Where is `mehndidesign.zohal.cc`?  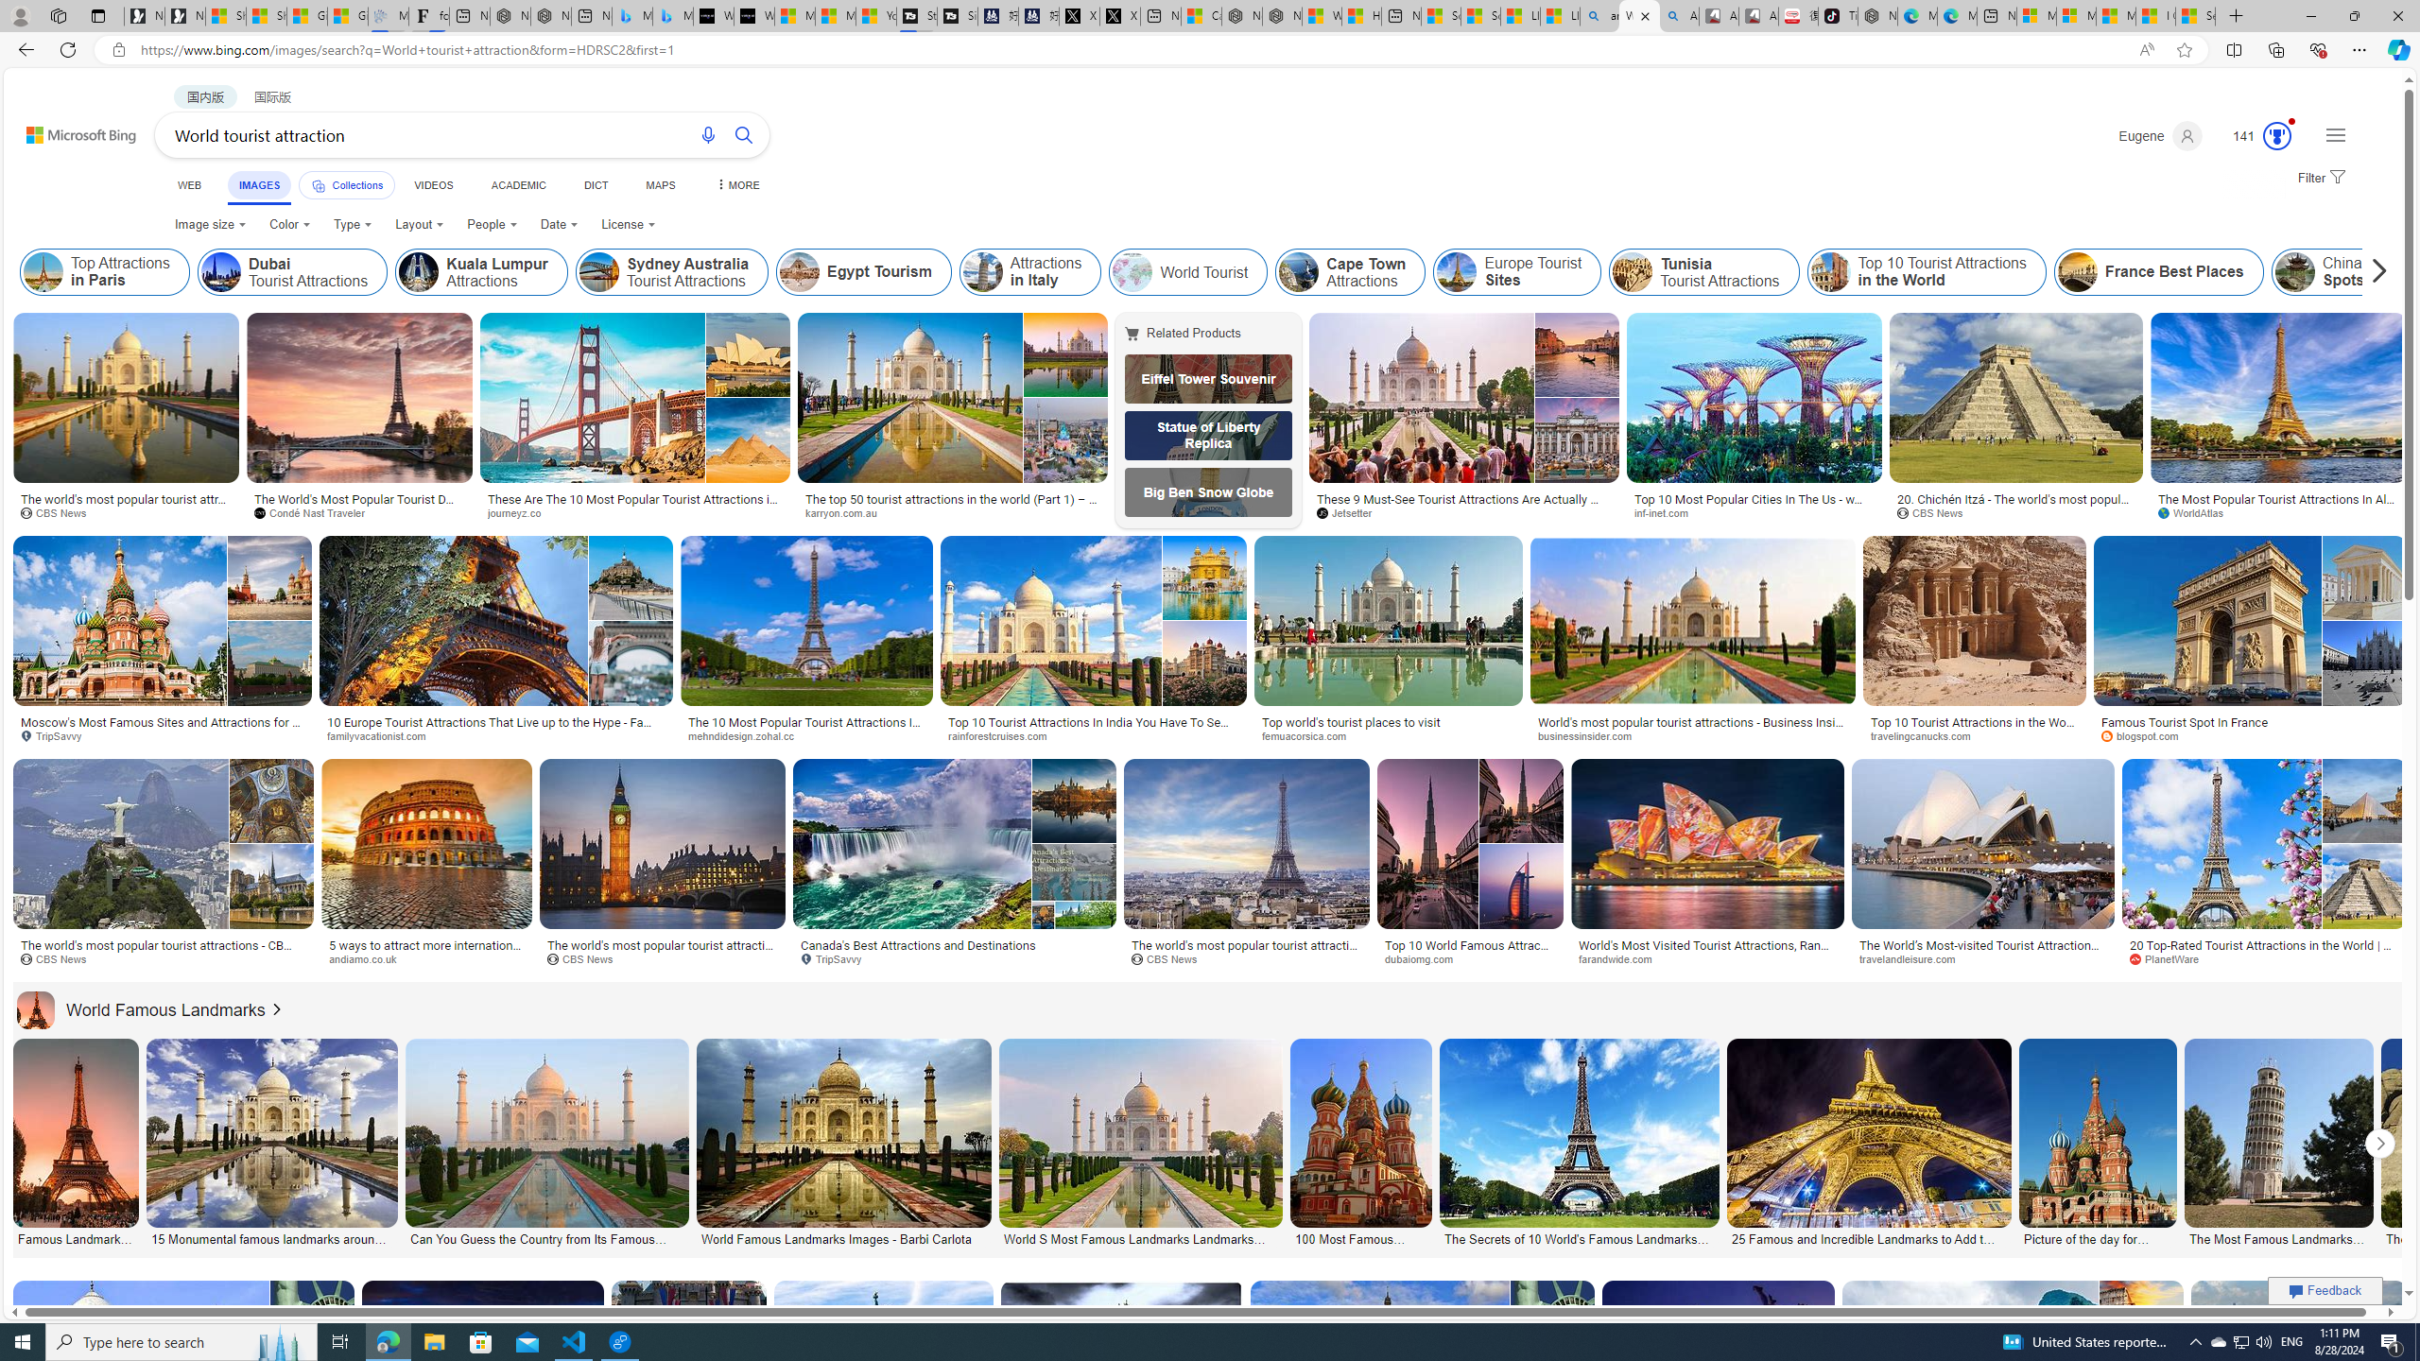 mehndidesign.zohal.cc is located at coordinates (805, 735).